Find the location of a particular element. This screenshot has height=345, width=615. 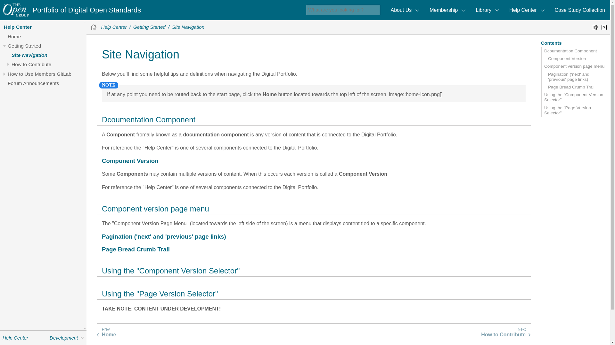

Membership is located at coordinates (447, 10).